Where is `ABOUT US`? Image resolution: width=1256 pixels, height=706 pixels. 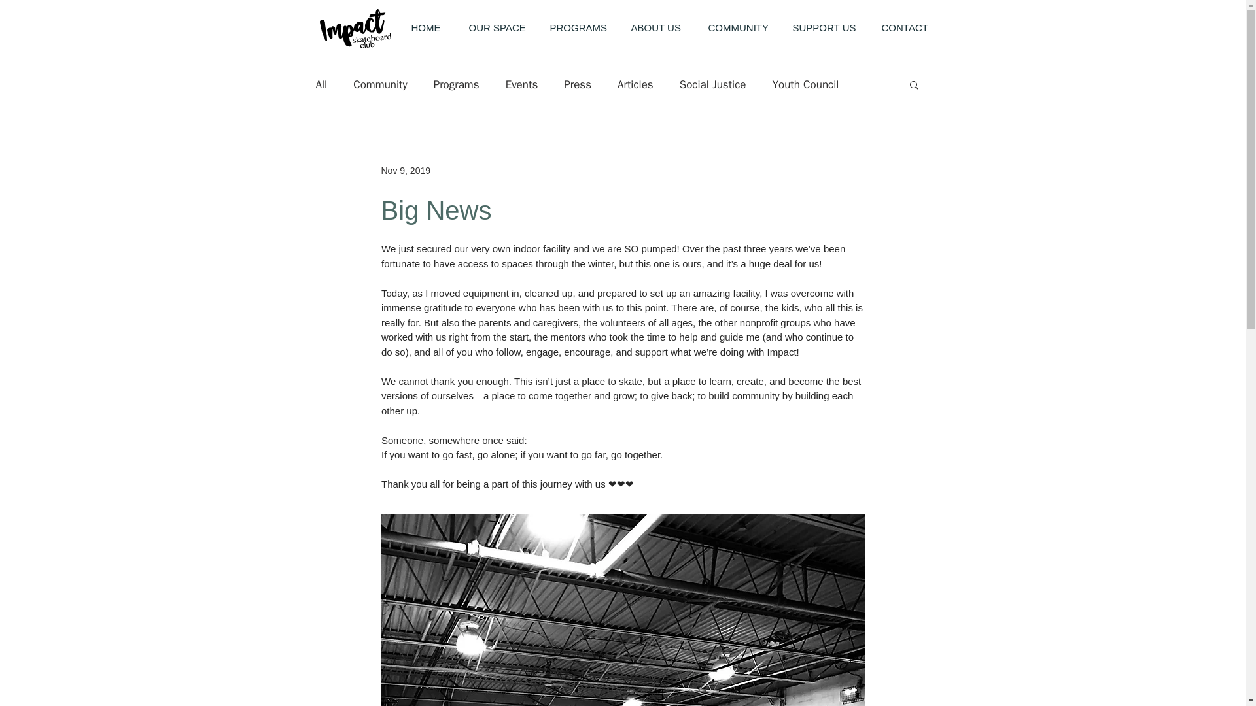 ABOUT US is located at coordinates (661, 28).